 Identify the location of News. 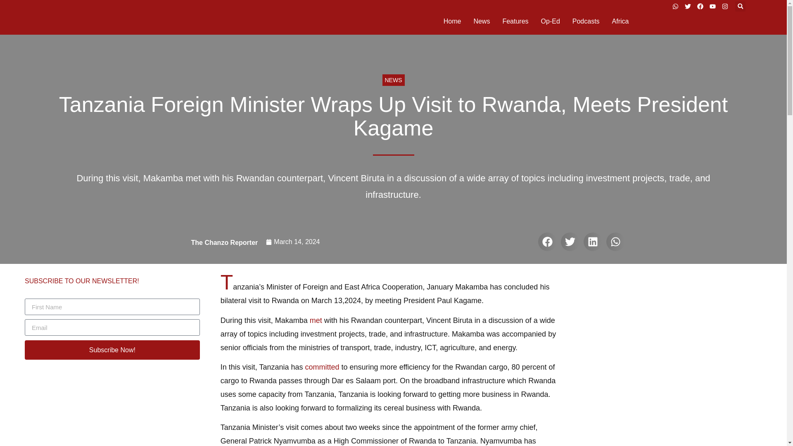
(482, 21).